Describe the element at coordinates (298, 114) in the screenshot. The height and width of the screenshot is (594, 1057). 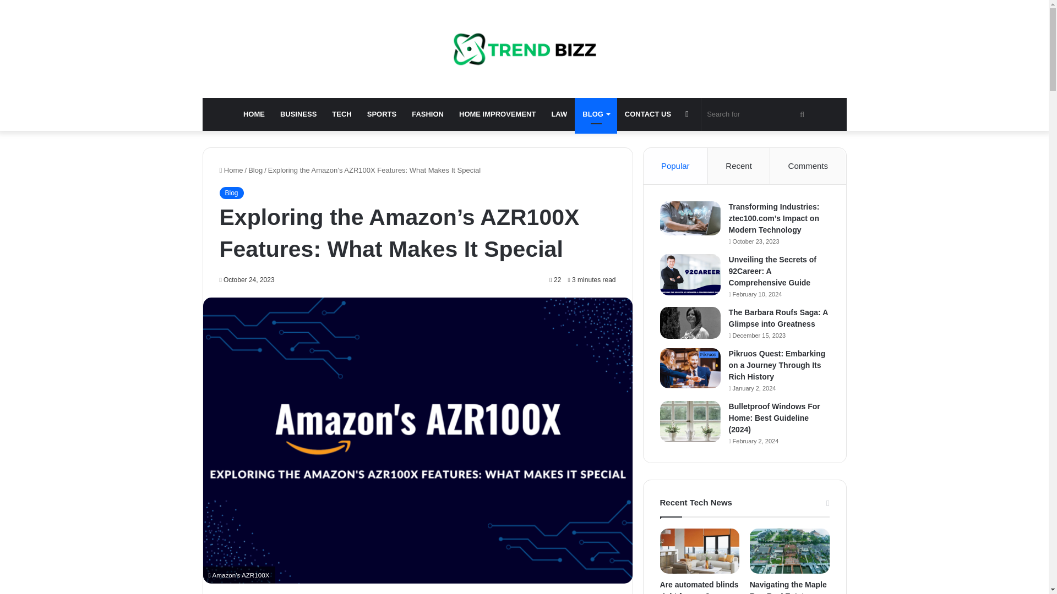
I see `BUSINESS` at that location.